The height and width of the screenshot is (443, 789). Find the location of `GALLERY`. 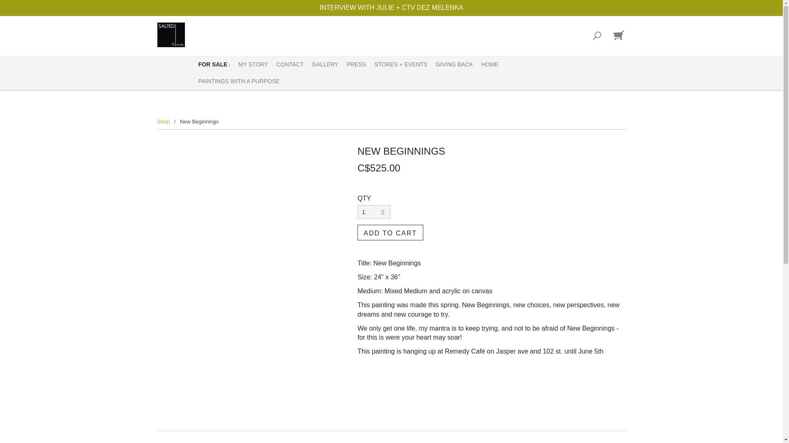

GALLERY is located at coordinates (325, 65).